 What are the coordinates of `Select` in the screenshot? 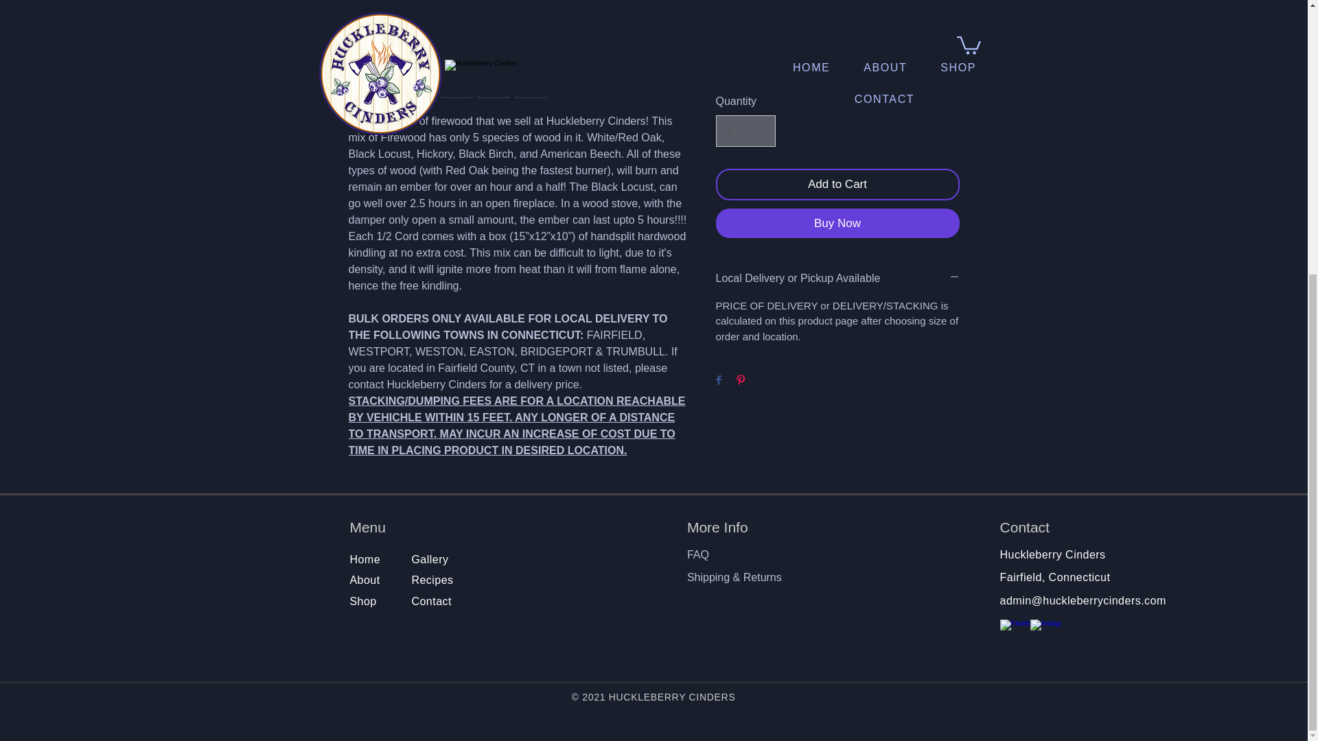 It's located at (837, 7).